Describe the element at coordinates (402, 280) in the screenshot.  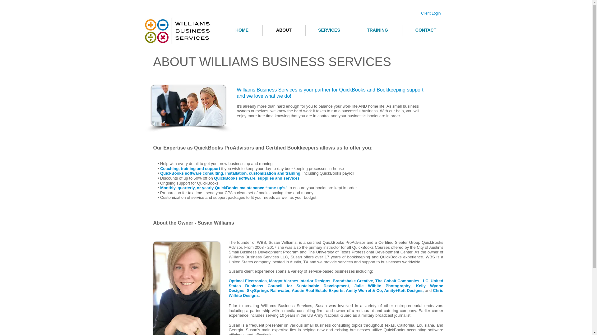
I see `The Cobalt Companies LLC` at that location.